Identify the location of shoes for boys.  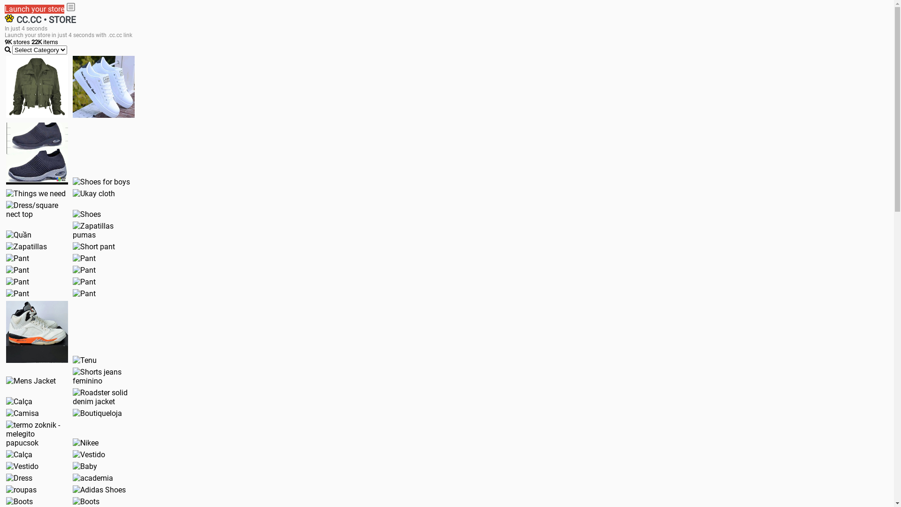
(37, 154).